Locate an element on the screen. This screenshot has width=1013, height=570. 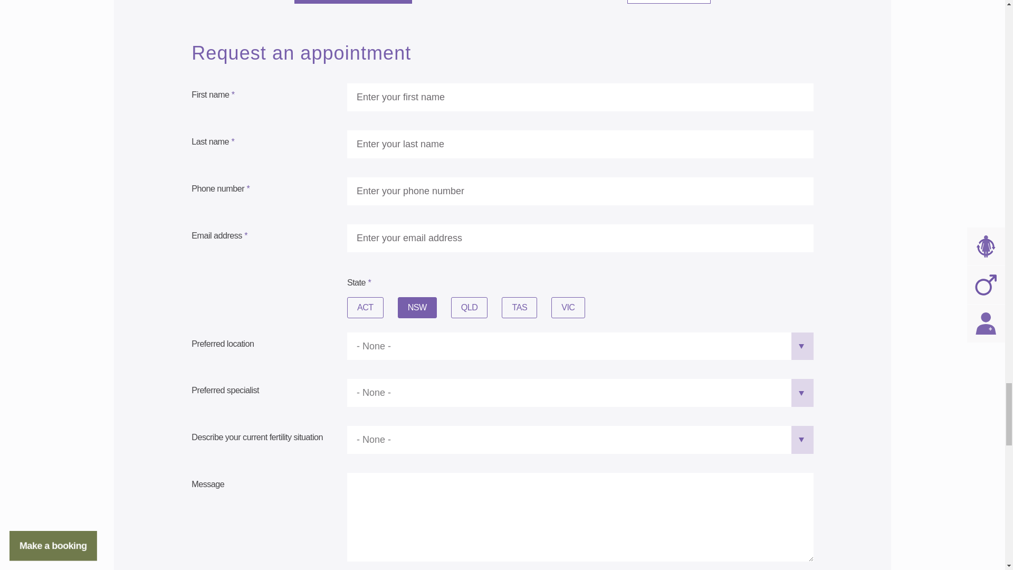
140 is located at coordinates (559, 308).